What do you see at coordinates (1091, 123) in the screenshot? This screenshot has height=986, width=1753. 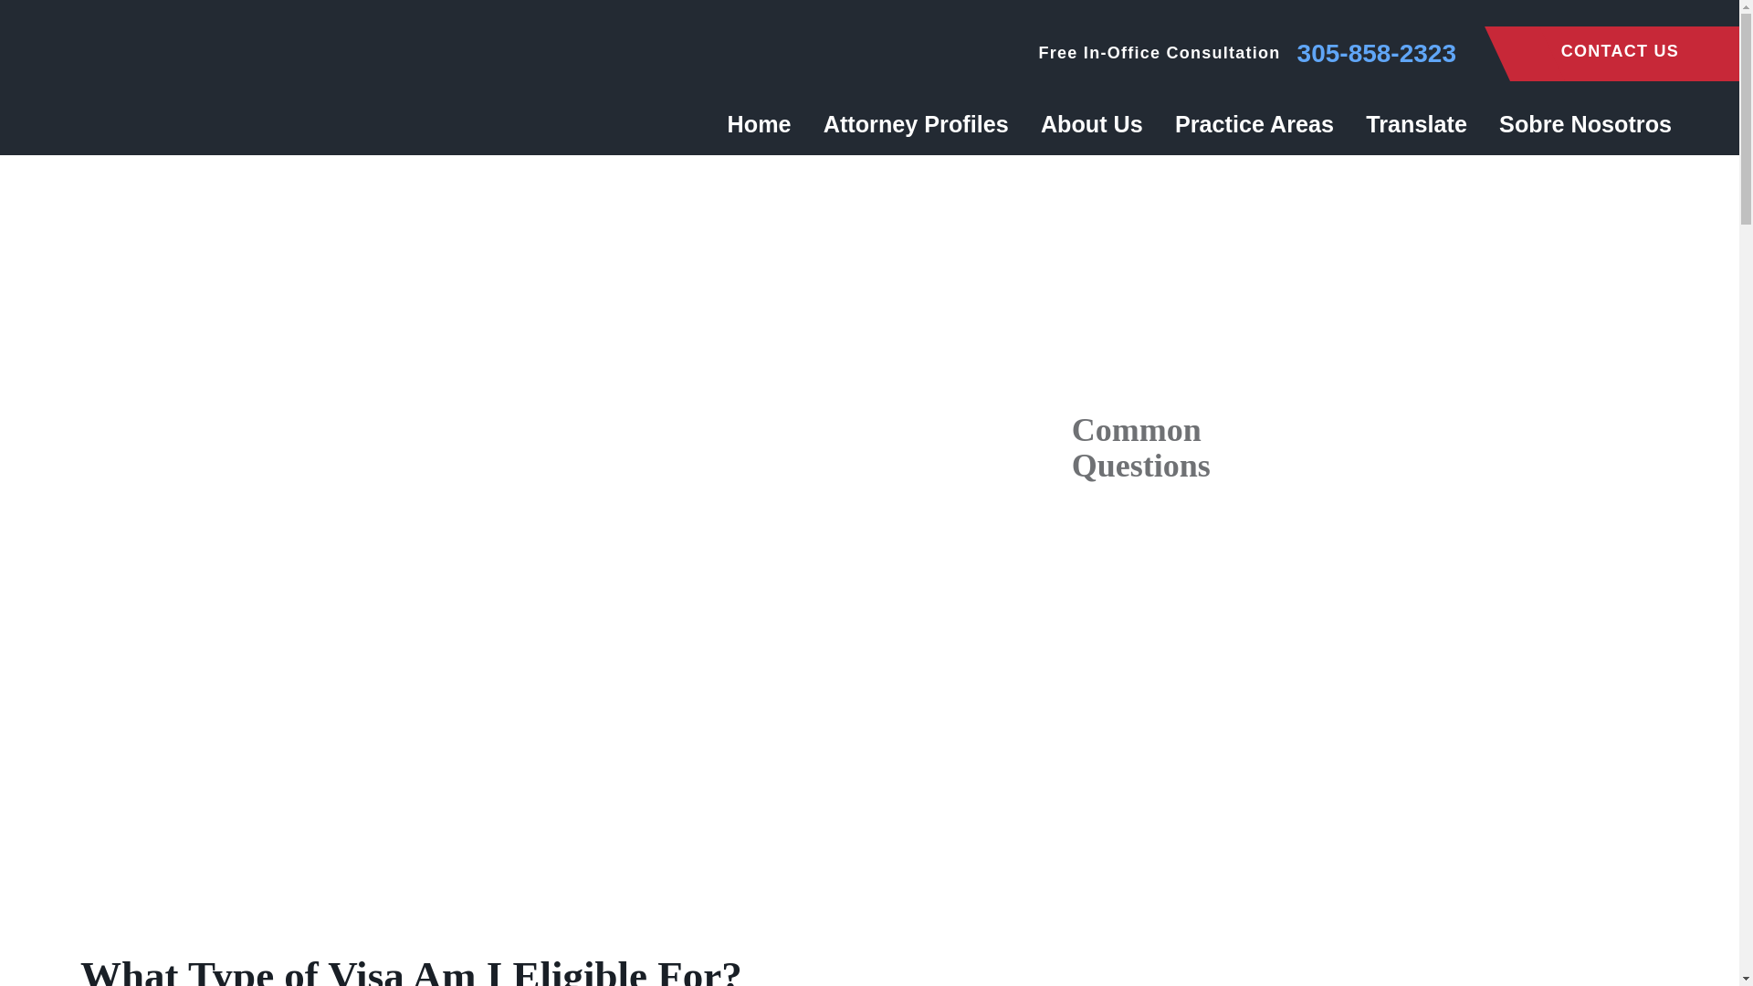 I see `About Us` at bounding box center [1091, 123].